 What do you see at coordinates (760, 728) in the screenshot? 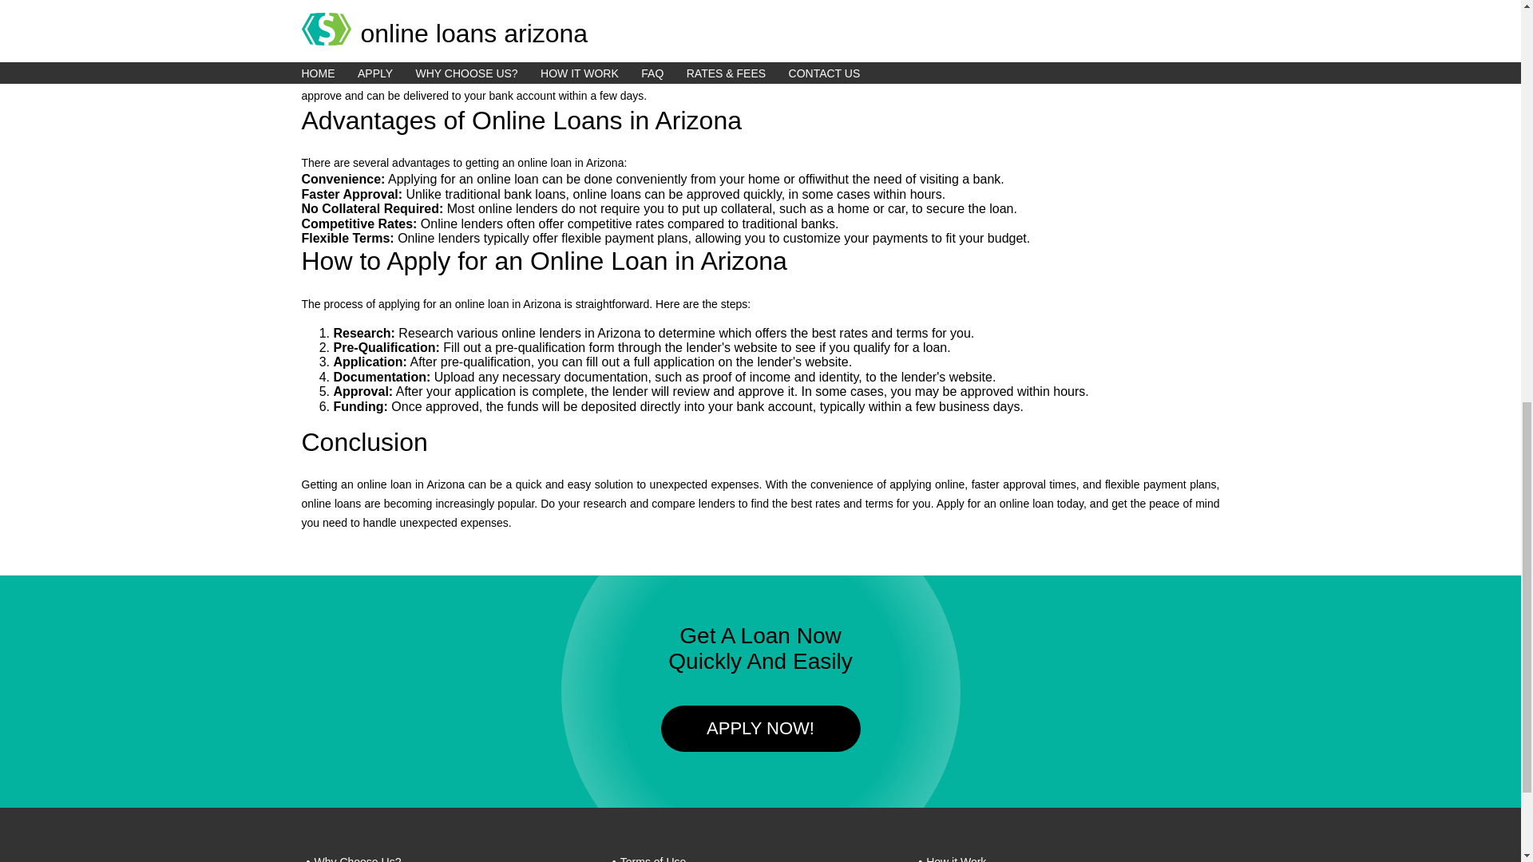
I see `APPLY NOW!` at bounding box center [760, 728].